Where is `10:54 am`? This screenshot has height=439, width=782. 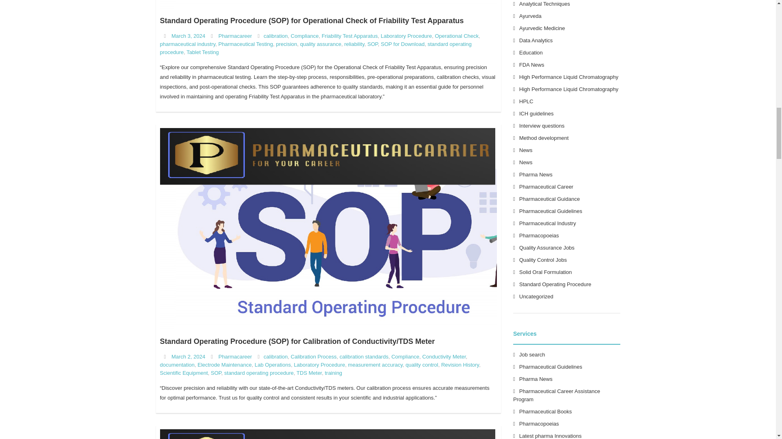 10:54 am is located at coordinates (188, 36).